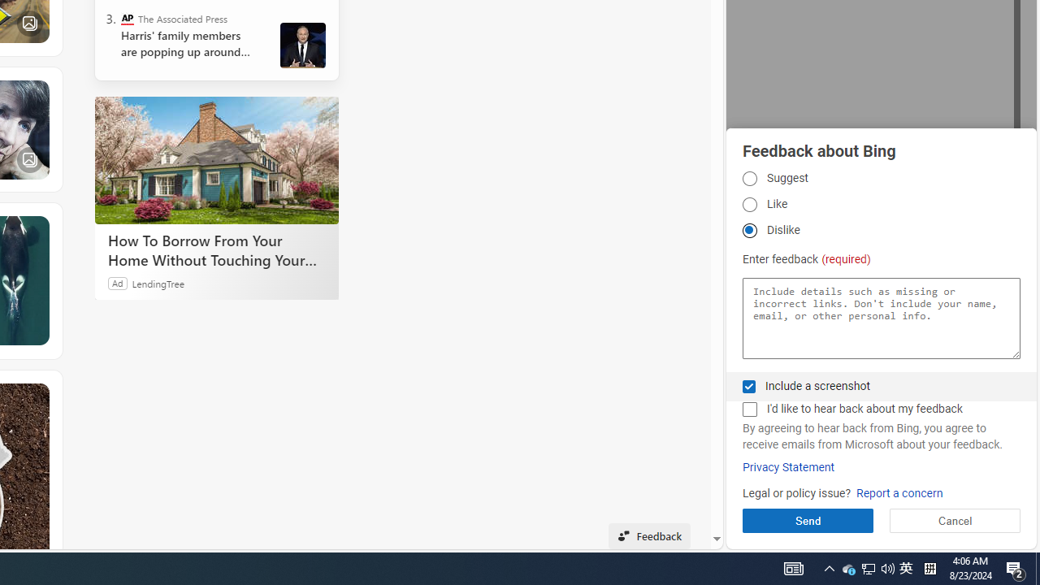 This screenshot has height=585, width=1040. What do you see at coordinates (749, 205) in the screenshot?
I see `Like Like` at bounding box center [749, 205].